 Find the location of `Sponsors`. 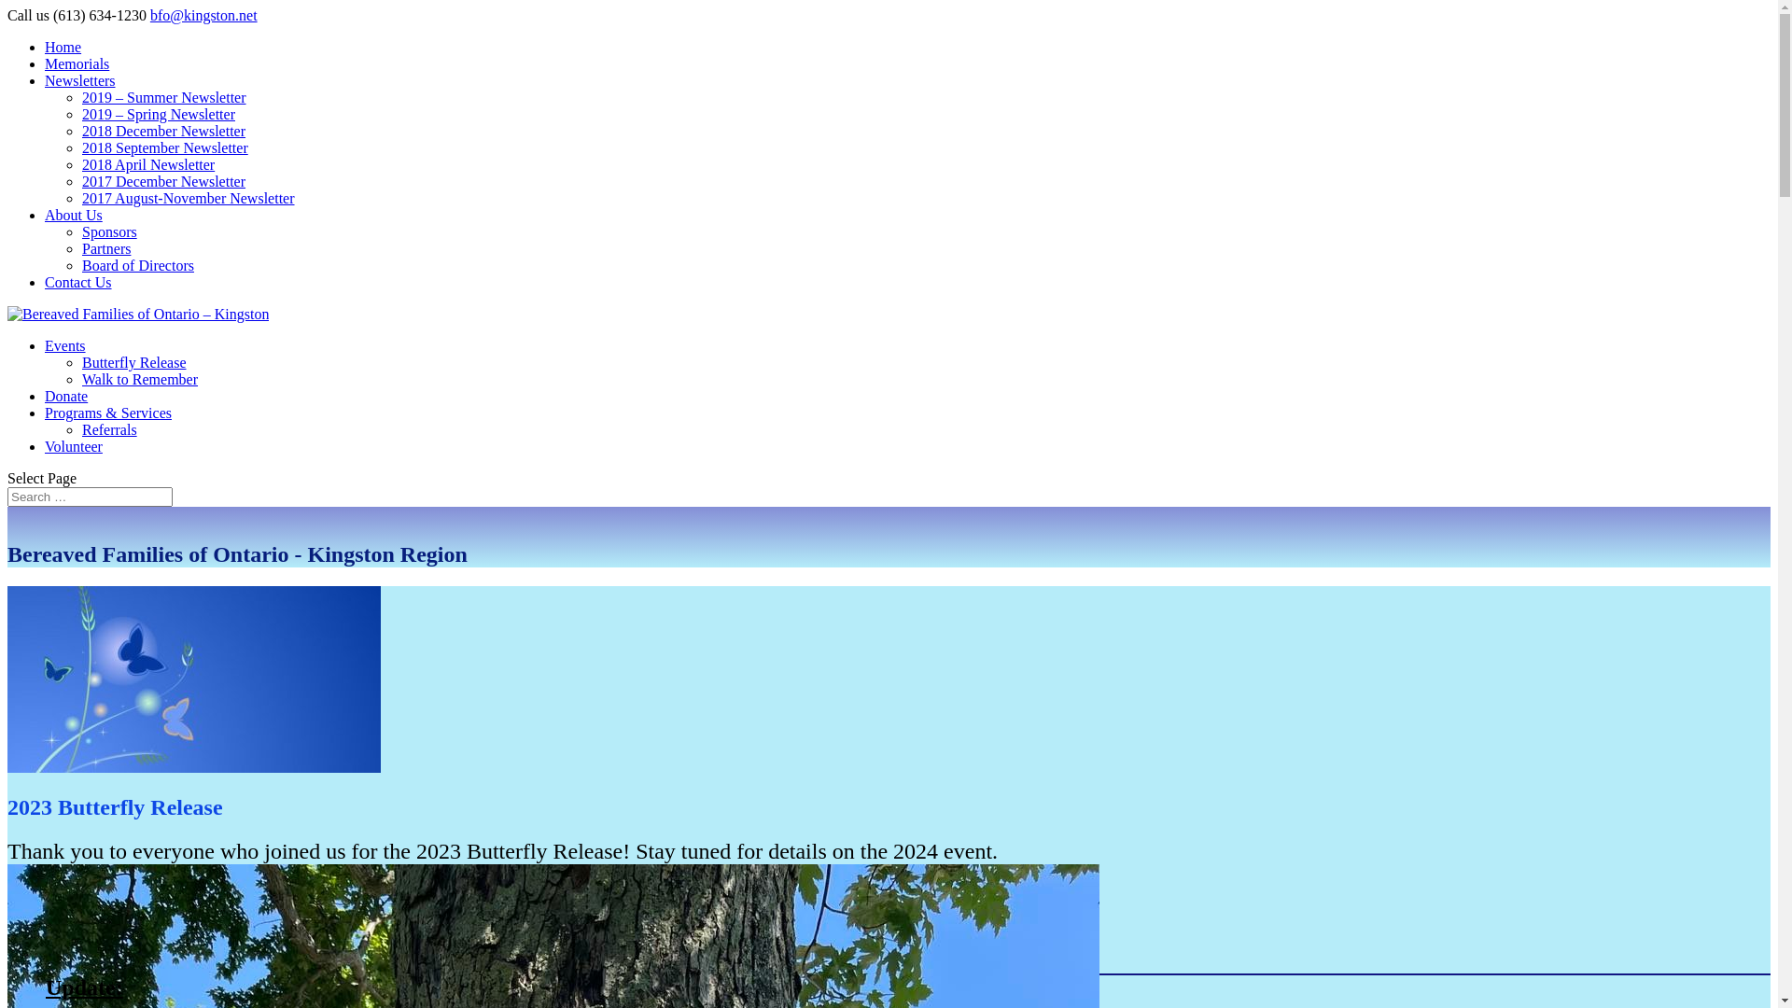

Sponsors is located at coordinates (110, 231).